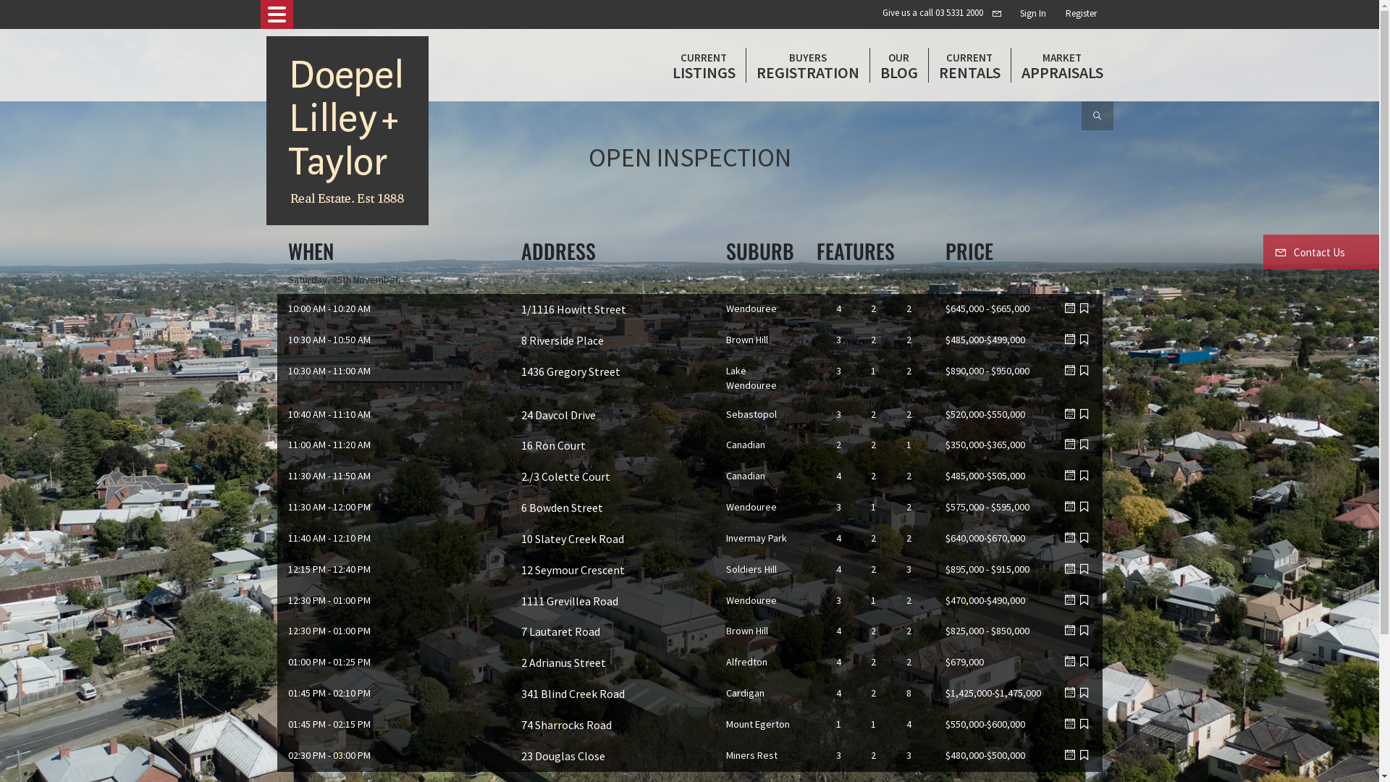 Image resolution: width=1390 pixels, height=782 pixels. What do you see at coordinates (1084, 724) in the screenshot?
I see `Add Favourites` at bounding box center [1084, 724].